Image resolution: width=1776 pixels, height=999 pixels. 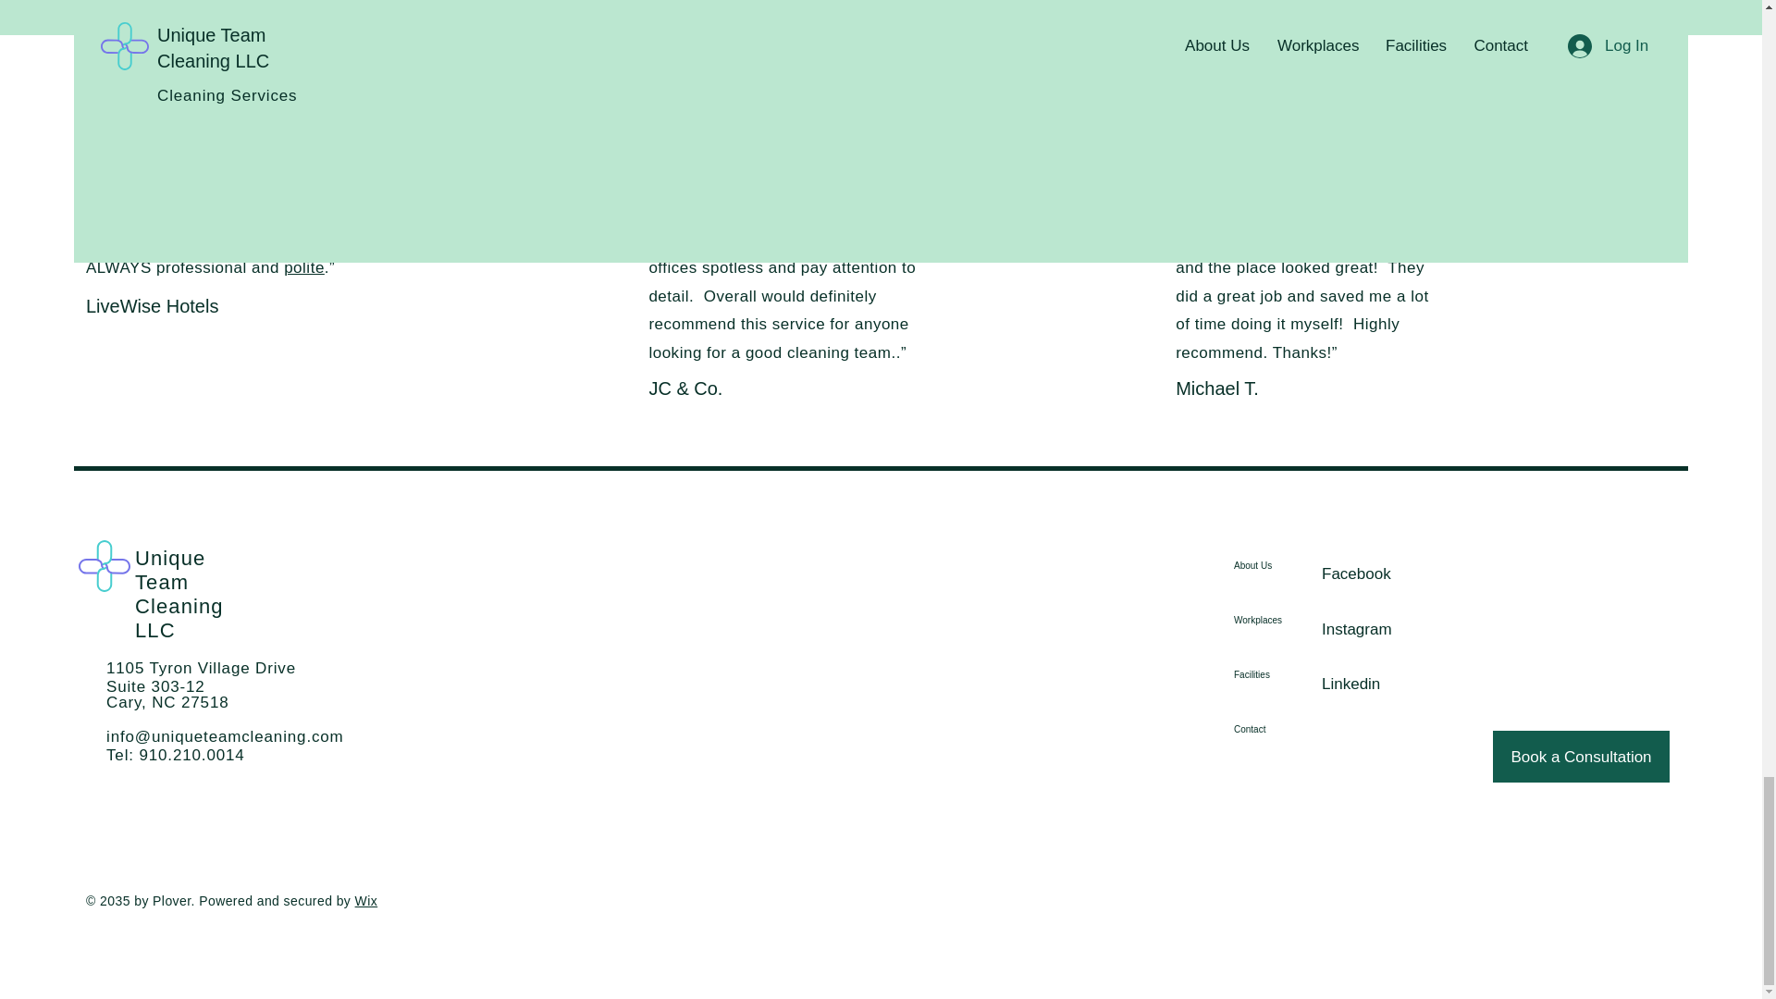 What do you see at coordinates (1356, 629) in the screenshot?
I see `Instagram` at bounding box center [1356, 629].